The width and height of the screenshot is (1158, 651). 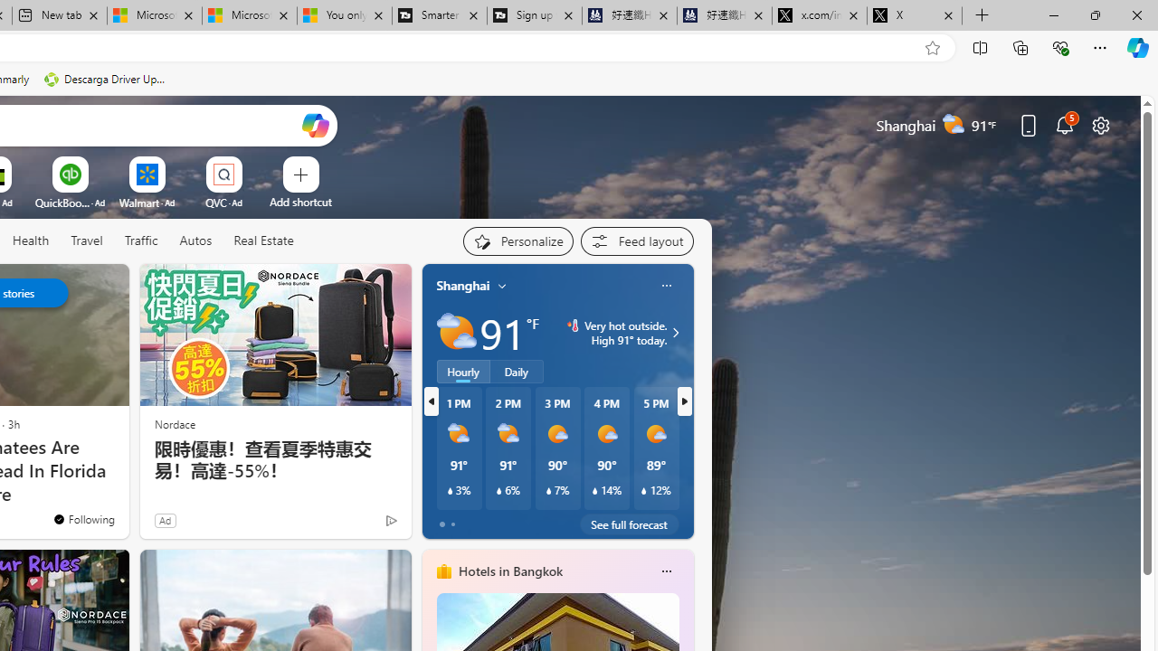 I want to click on previous, so click(x=431, y=401).